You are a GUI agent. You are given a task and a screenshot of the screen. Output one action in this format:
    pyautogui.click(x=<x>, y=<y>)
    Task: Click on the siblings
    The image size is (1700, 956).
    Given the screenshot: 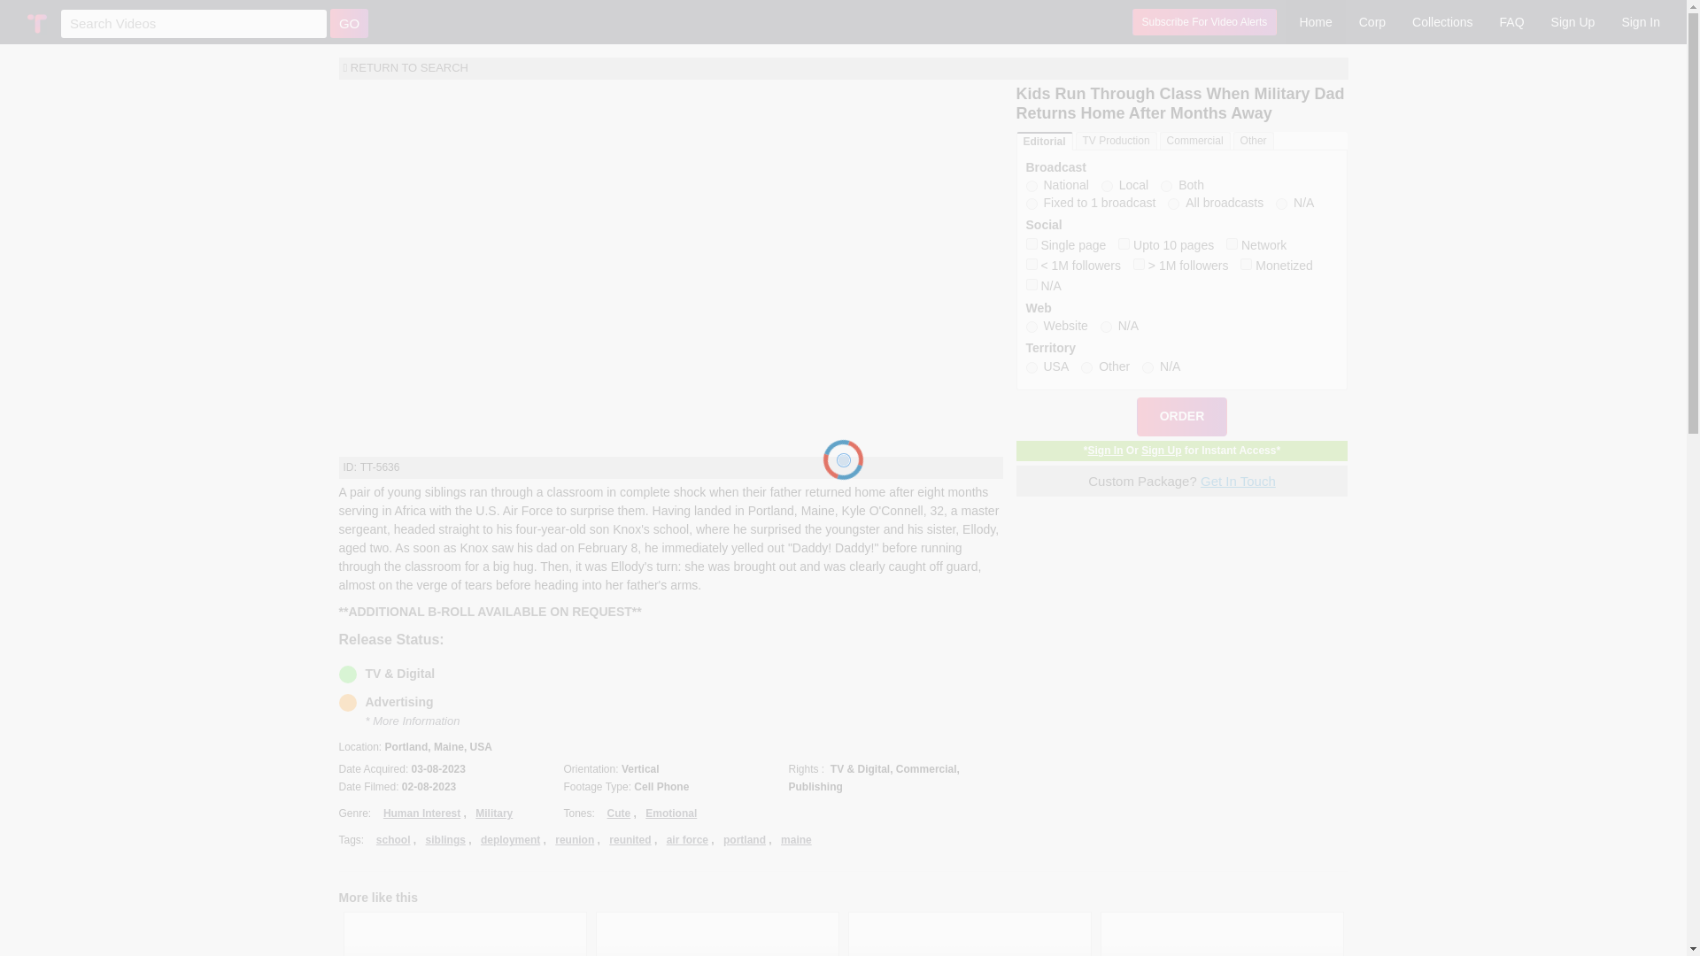 What is the action you would take?
    pyautogui.click(x=446, y=839)
    